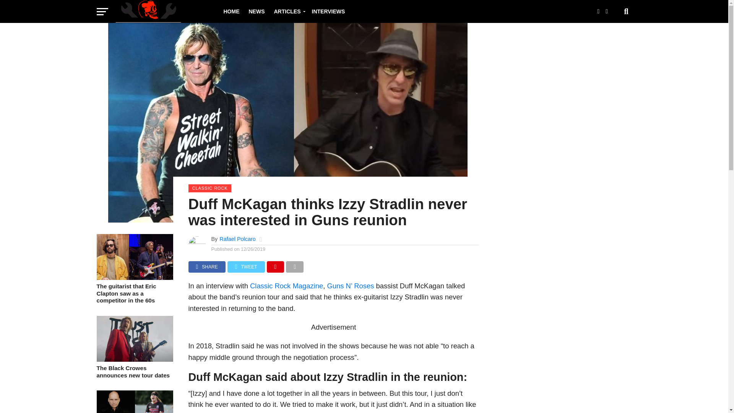 This screenshot has height=413, width=734. Describe the element at coordinates (134, 359) in the screenshot. I see `The Black Crowes announces new tour dates` at that location.